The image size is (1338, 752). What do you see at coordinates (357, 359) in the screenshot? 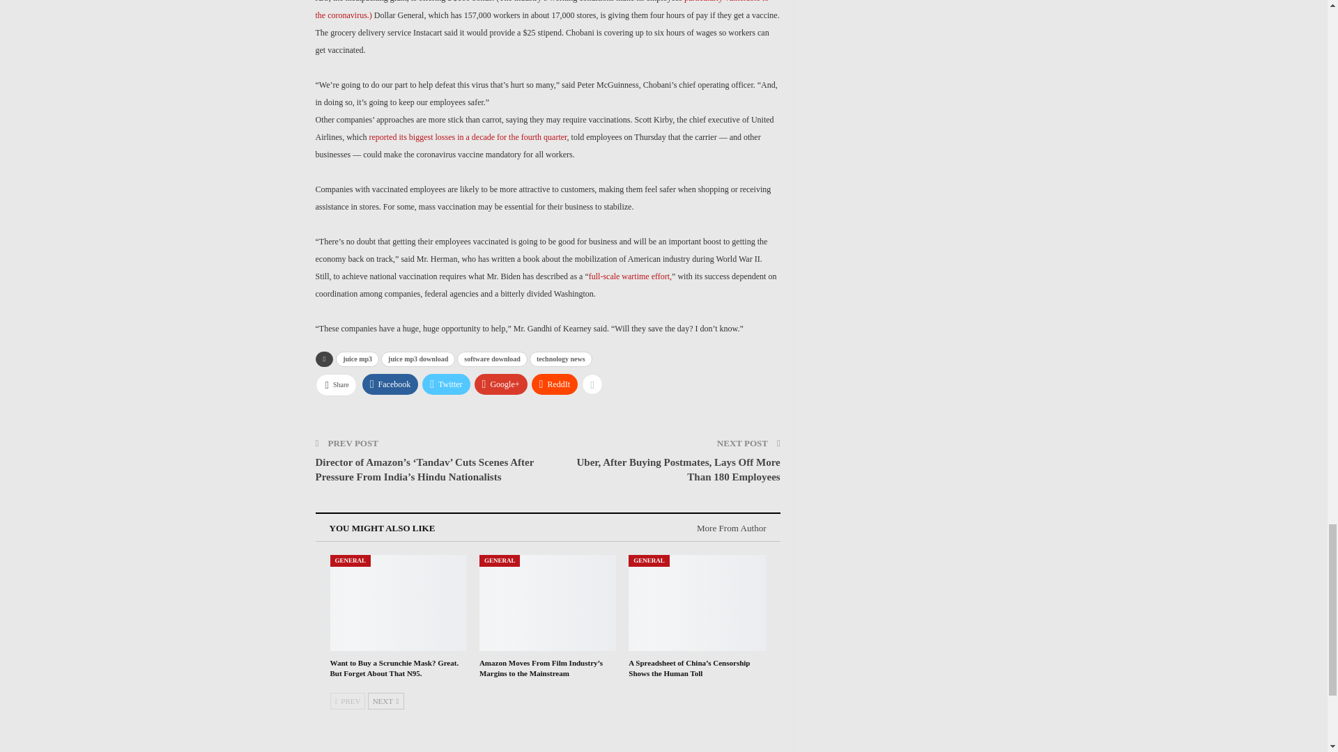
I see `juice mp3` at bounding box center [357, 359].